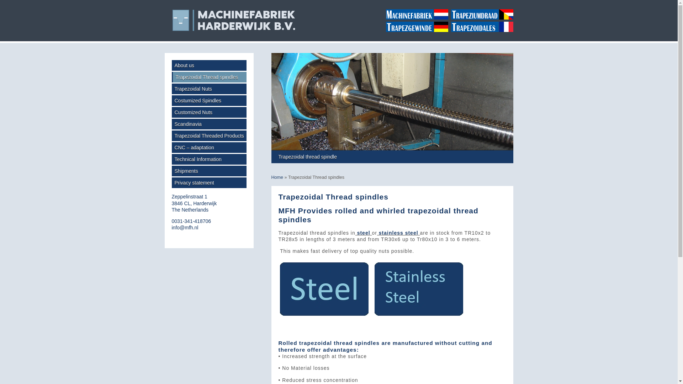 The image size is (683, 384). Describe the element at coordinates (191, 221) in the screenshot. I see `0031-341-418706` at that location.